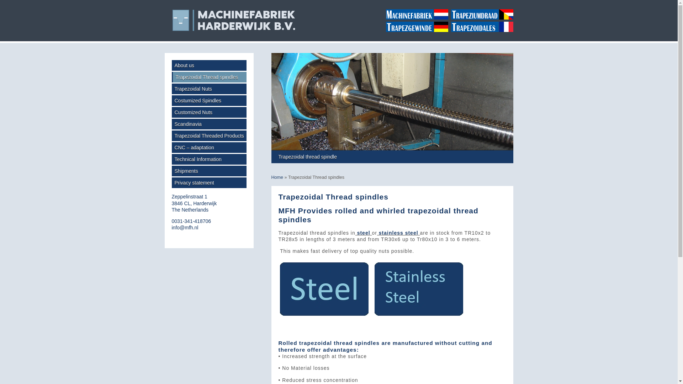 The image size is (683, 384). Describe the element at coordinates (191, 221) in the screenshot. I see `0031-341-418706` at that location.